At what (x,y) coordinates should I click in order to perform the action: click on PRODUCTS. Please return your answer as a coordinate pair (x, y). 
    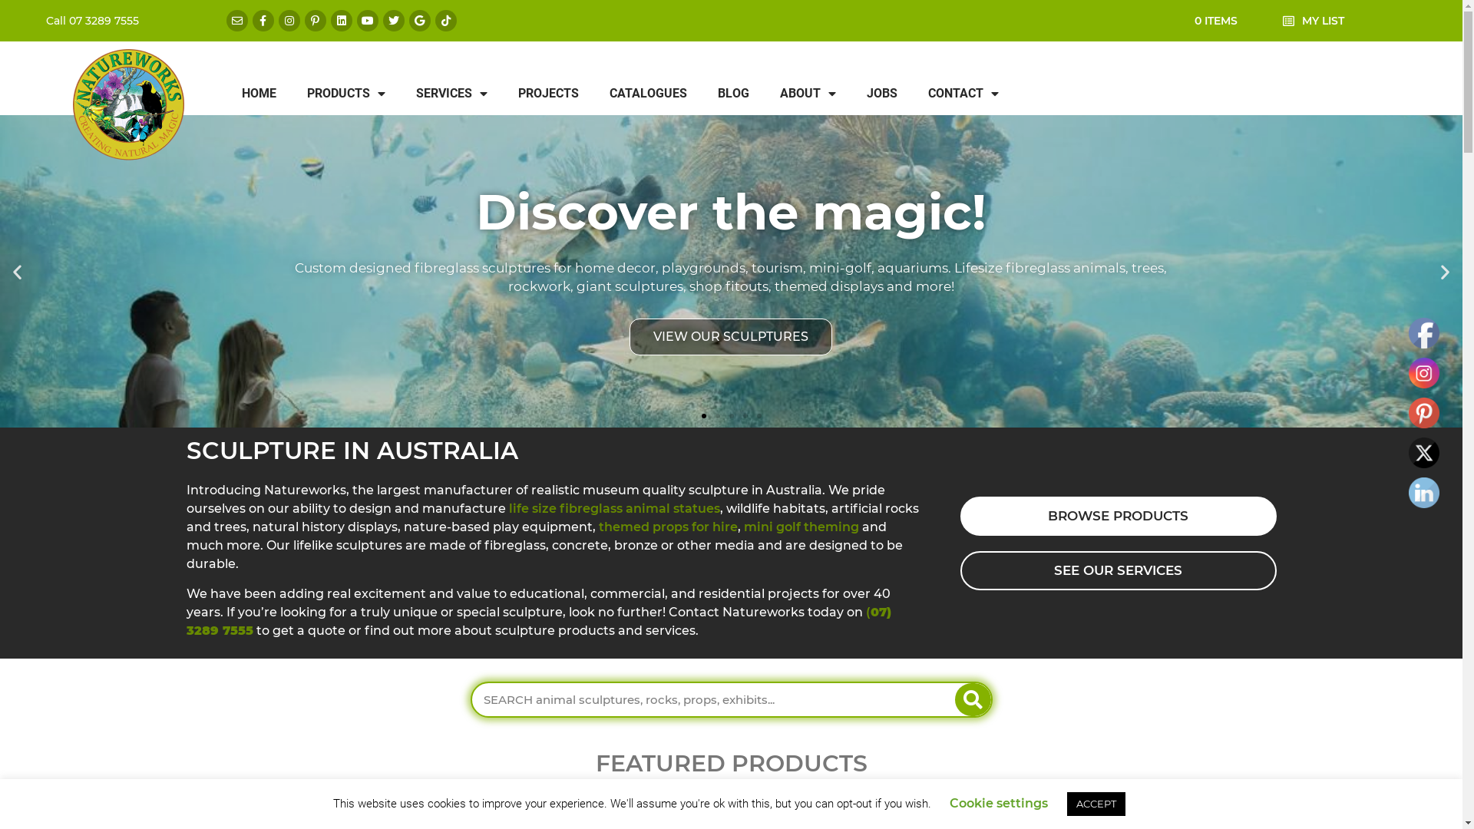
    Looking at the image, I should click on (346, 94).